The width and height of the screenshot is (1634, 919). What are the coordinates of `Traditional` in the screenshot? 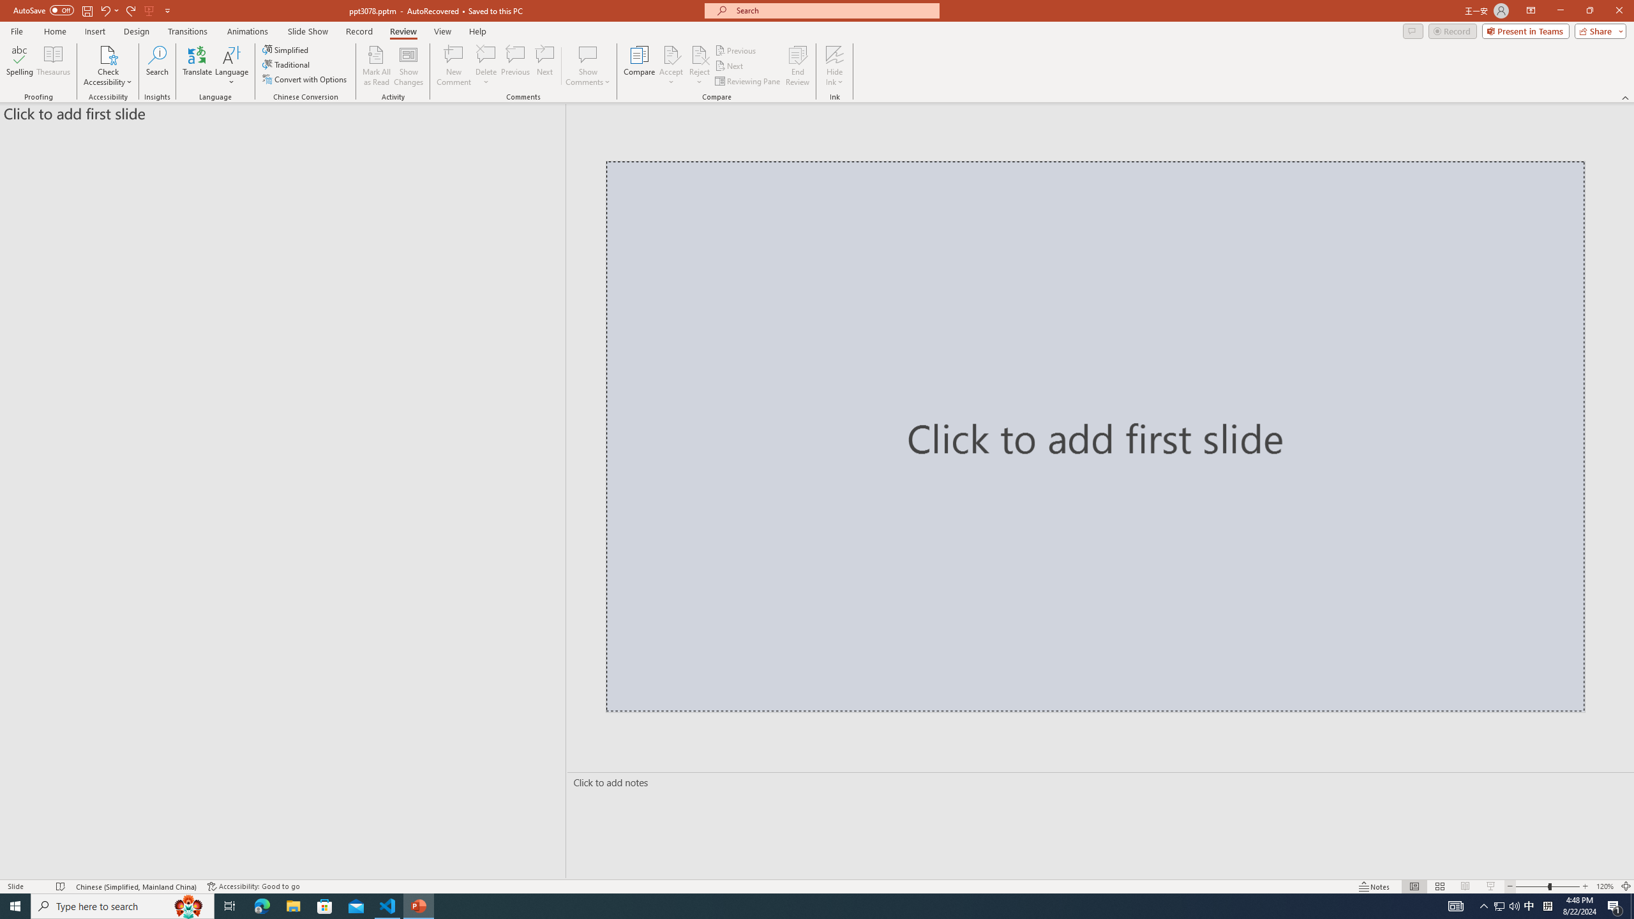 It's located at (287, 64).